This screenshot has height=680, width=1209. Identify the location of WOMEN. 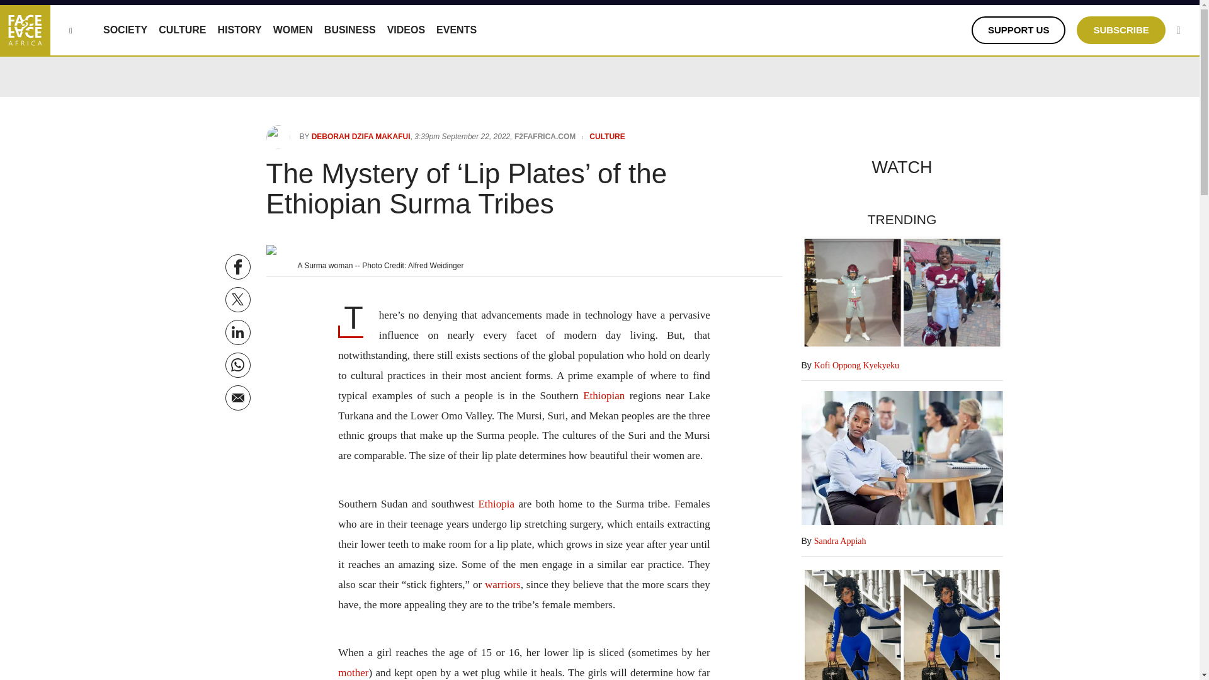
(293, 30).